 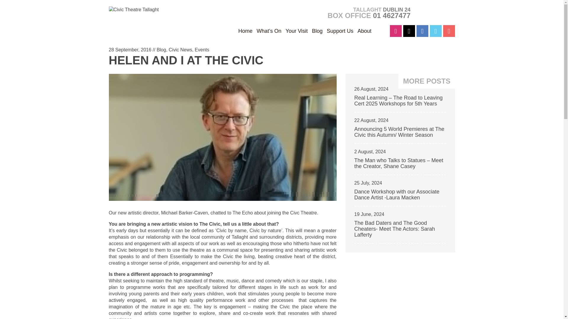 I want to click on Helen and I at the Civic, so click(x=223, y=206).